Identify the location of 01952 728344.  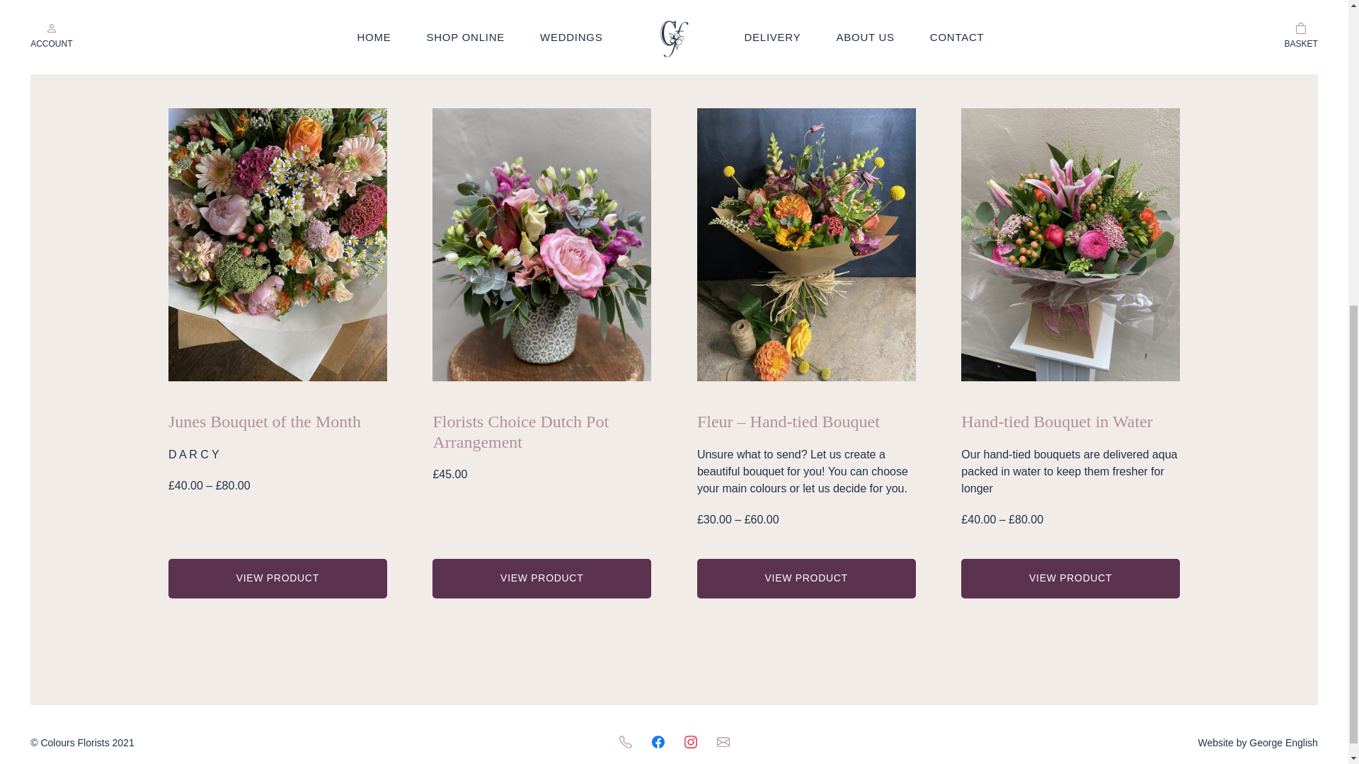
(813, 44).